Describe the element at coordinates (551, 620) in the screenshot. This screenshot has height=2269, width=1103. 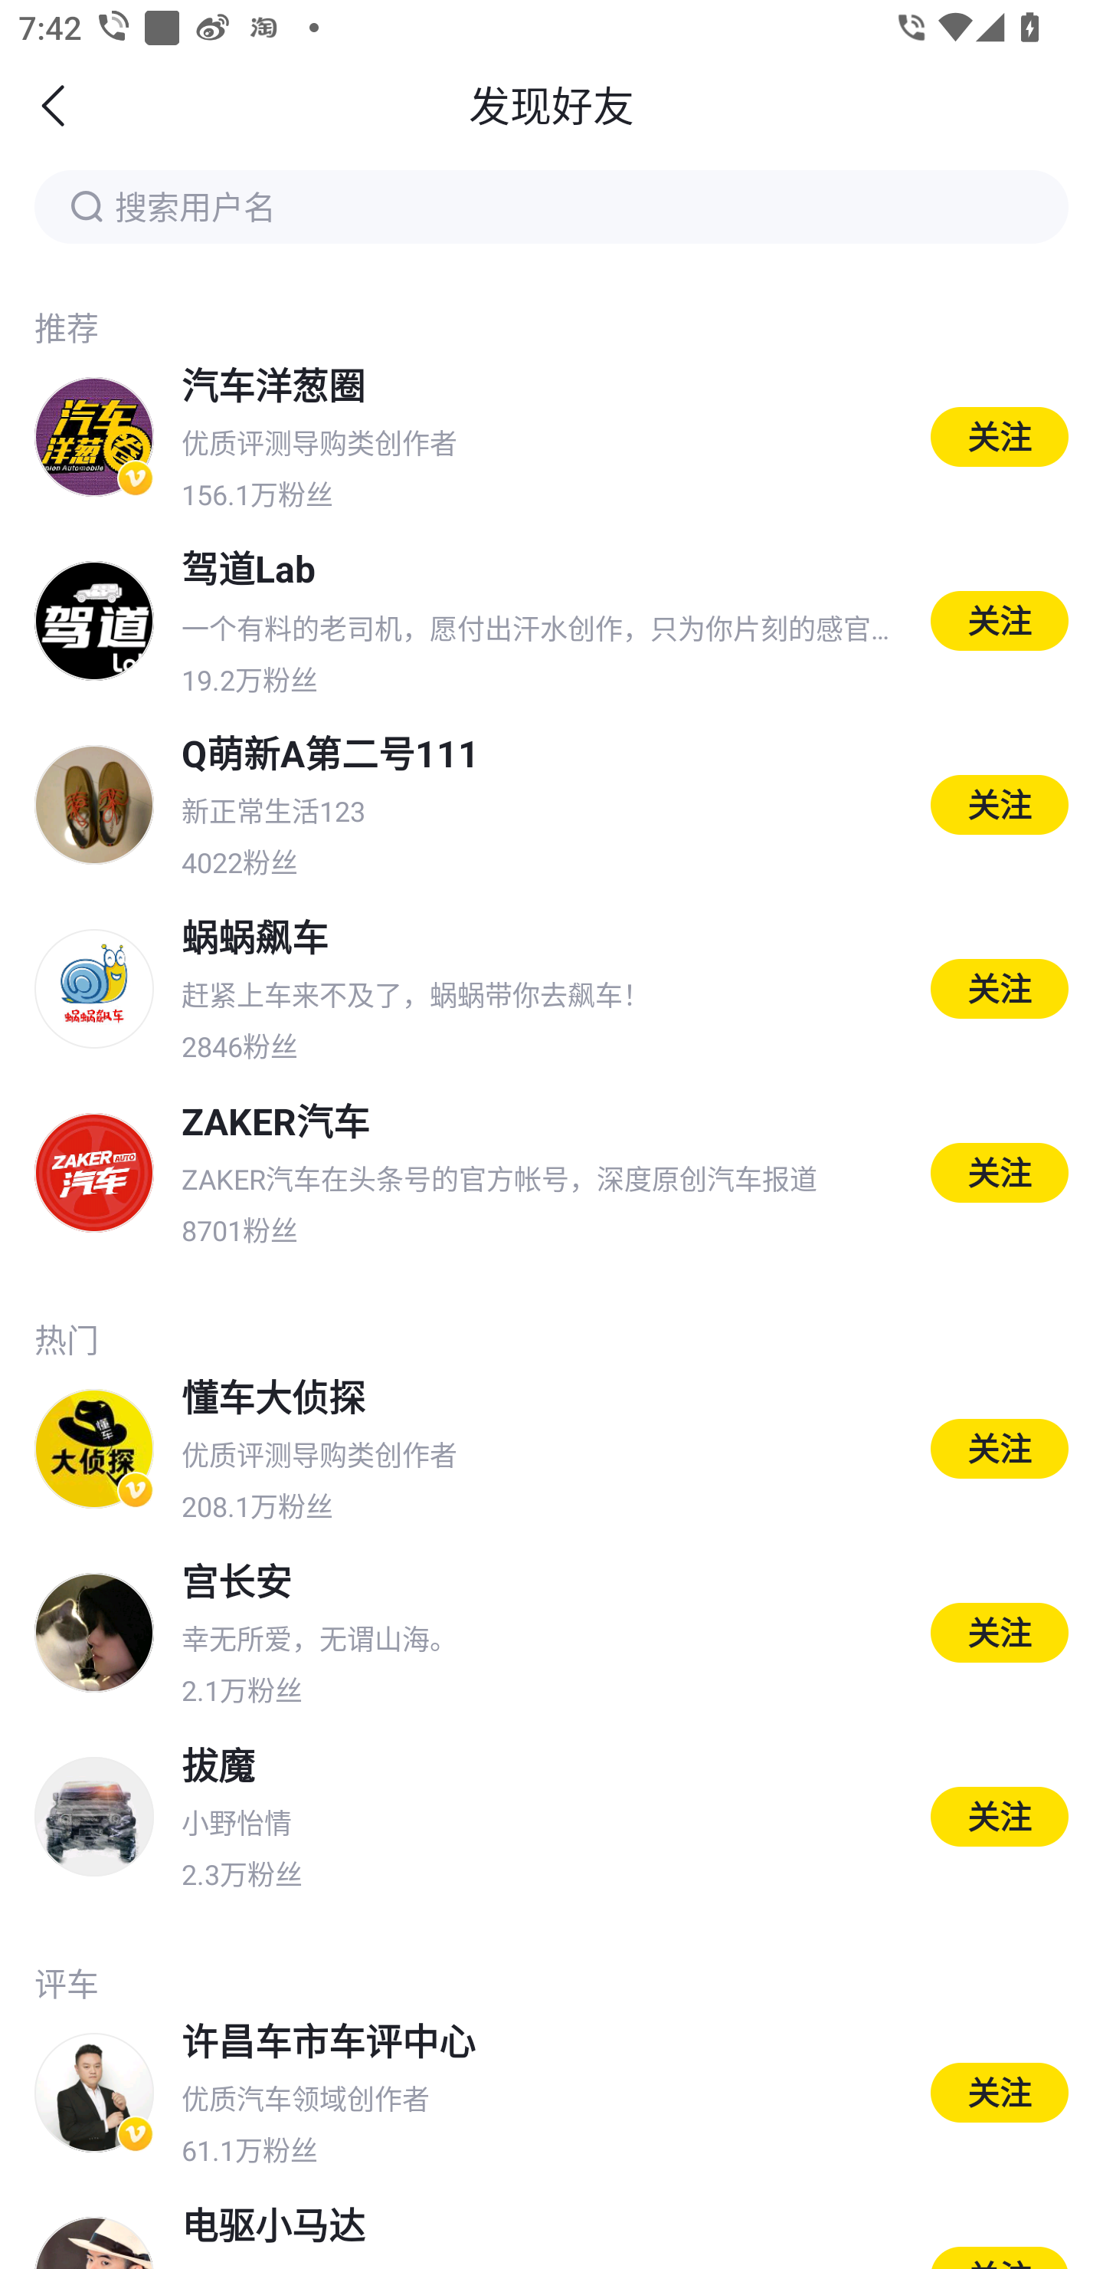
I see `驾道Lab 一个有料的老司机，愿付出汗水创作，只为你片刻的感官享受 19.2万粉丝 关注` at that location.